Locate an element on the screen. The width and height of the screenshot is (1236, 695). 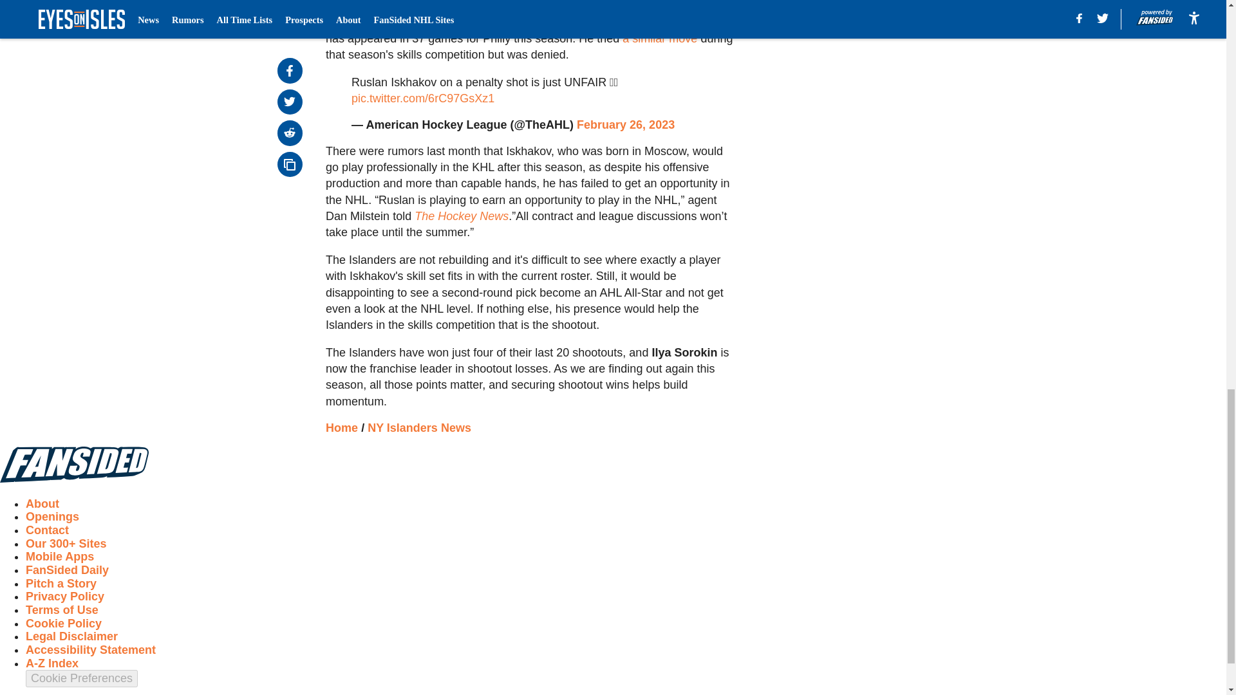
Home is located at coordinates (342, 427).